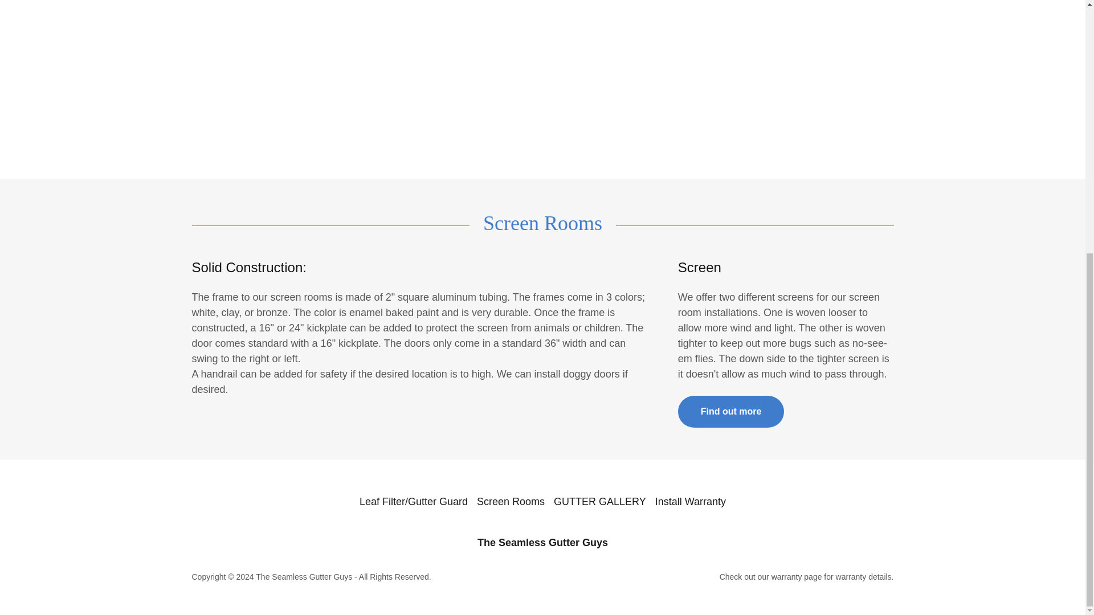 The image size is (1094, 615). What do you see at coordinates (599, 501) in the screenshot?
I see `GUTTER GALLERY` at bounding box center [599, 501].